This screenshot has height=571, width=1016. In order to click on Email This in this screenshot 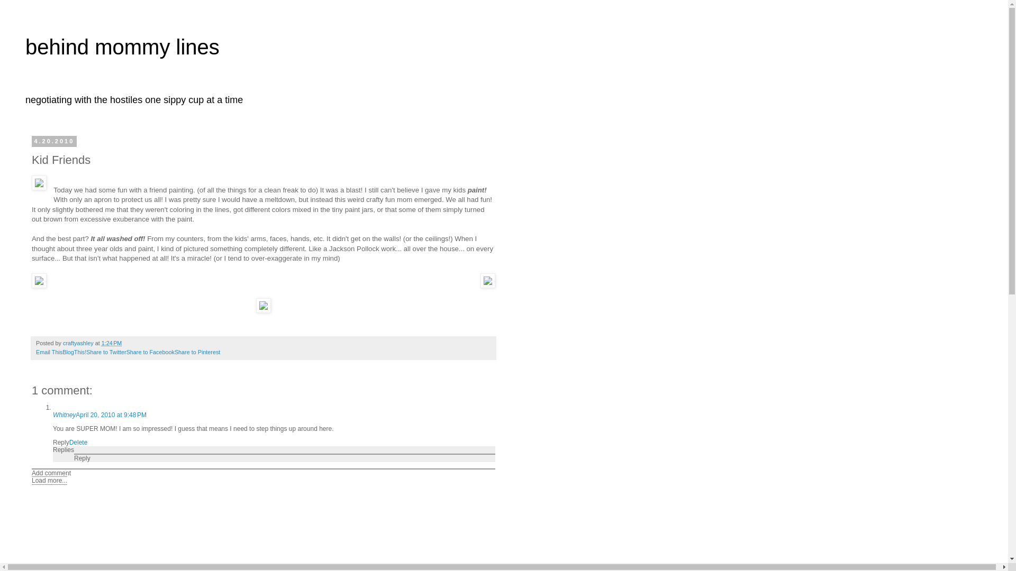, I will do `click(49, 352)`.